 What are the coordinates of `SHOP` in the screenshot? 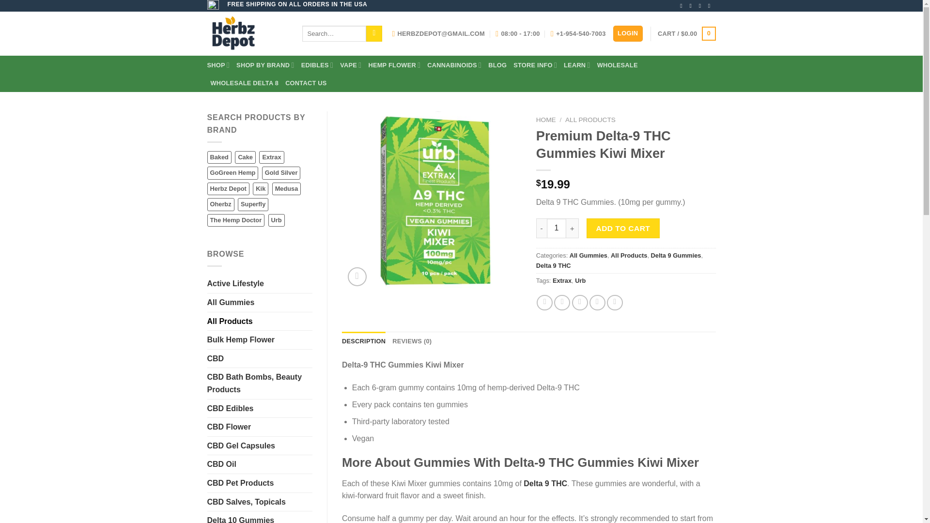 It's located at (218, 65).